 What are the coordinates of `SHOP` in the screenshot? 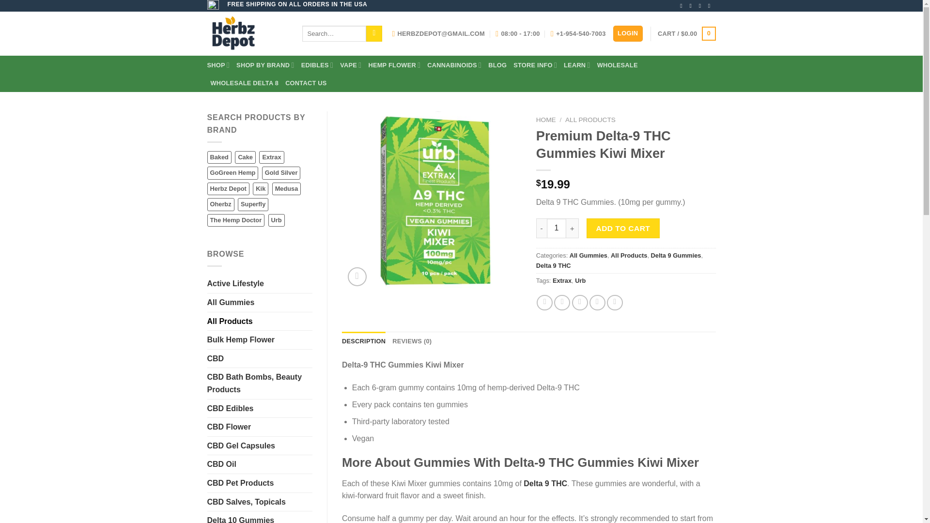 It's located at (218, 65).